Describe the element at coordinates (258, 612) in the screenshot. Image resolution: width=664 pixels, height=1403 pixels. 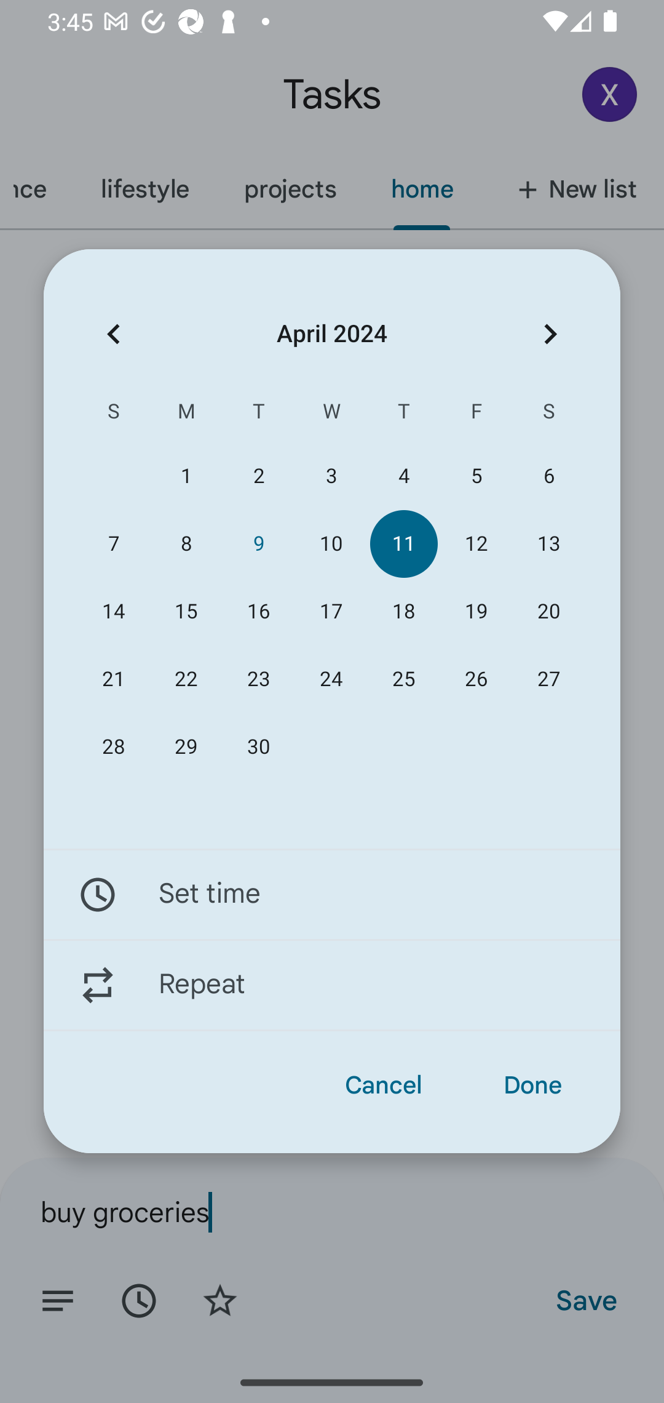
I see `16 16 April 2024` at that location.